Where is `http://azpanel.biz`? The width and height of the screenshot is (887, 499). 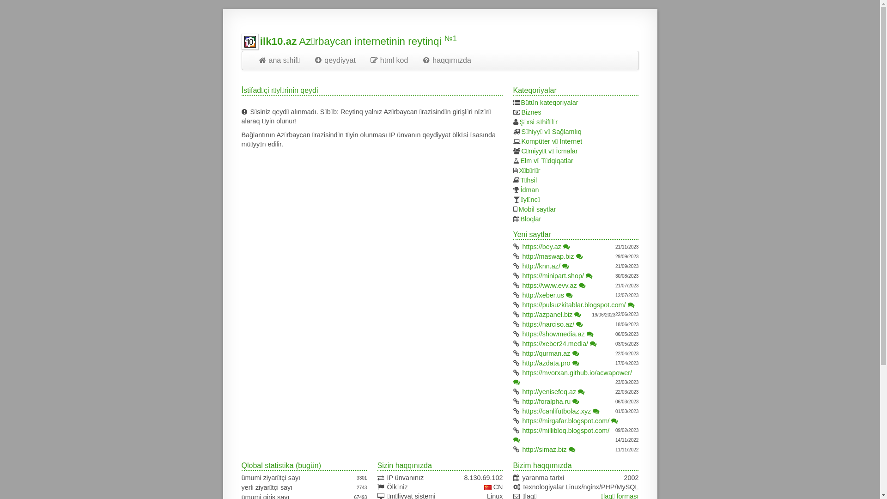
http://azpanel.biz is located at coordinates (548, 315).